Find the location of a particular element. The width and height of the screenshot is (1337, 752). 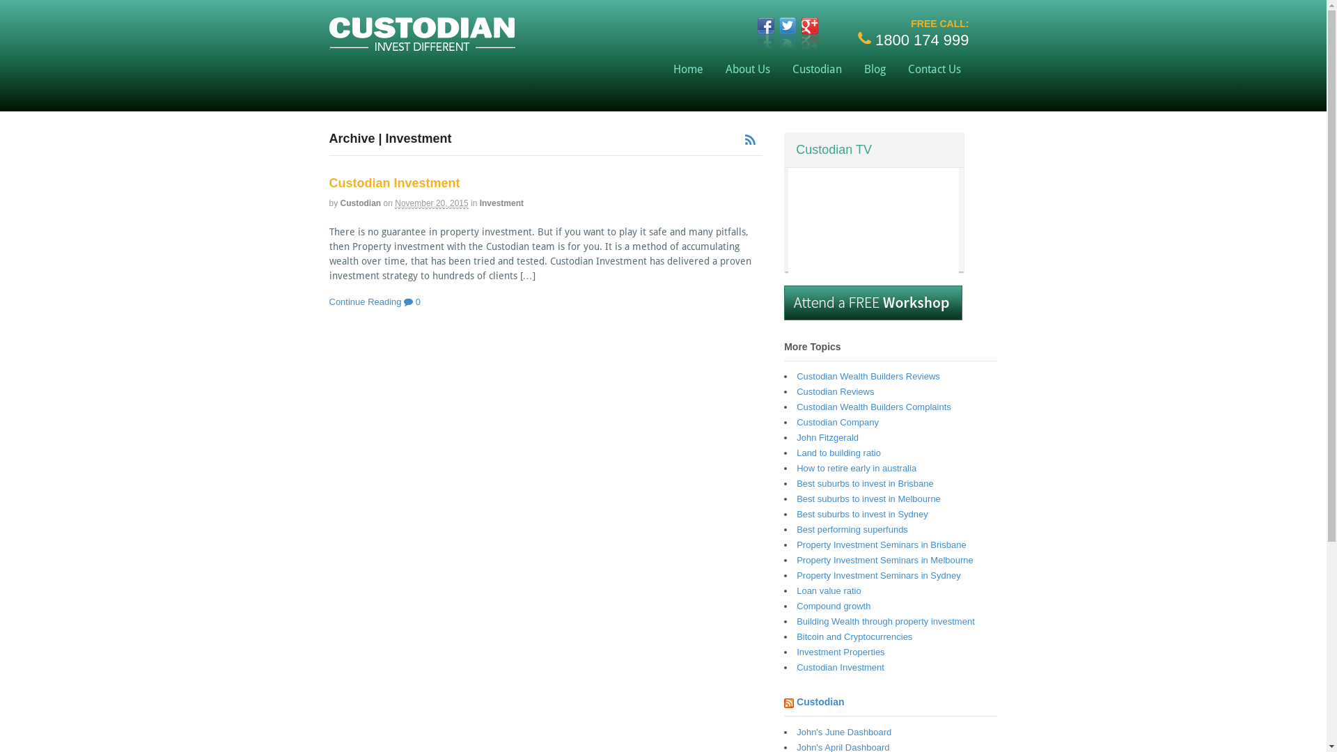

Home is located at coordinates (688, 70).